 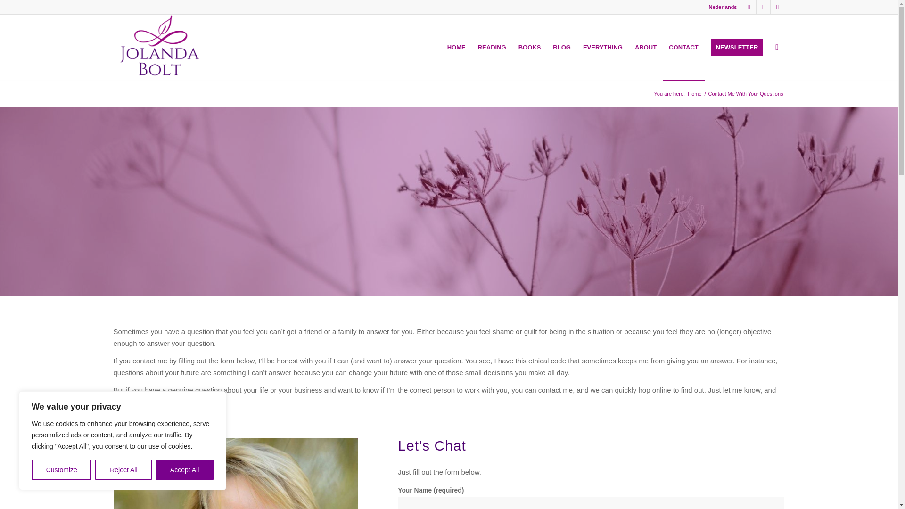 I want to click on Instagram, so click(x=749, y=7).